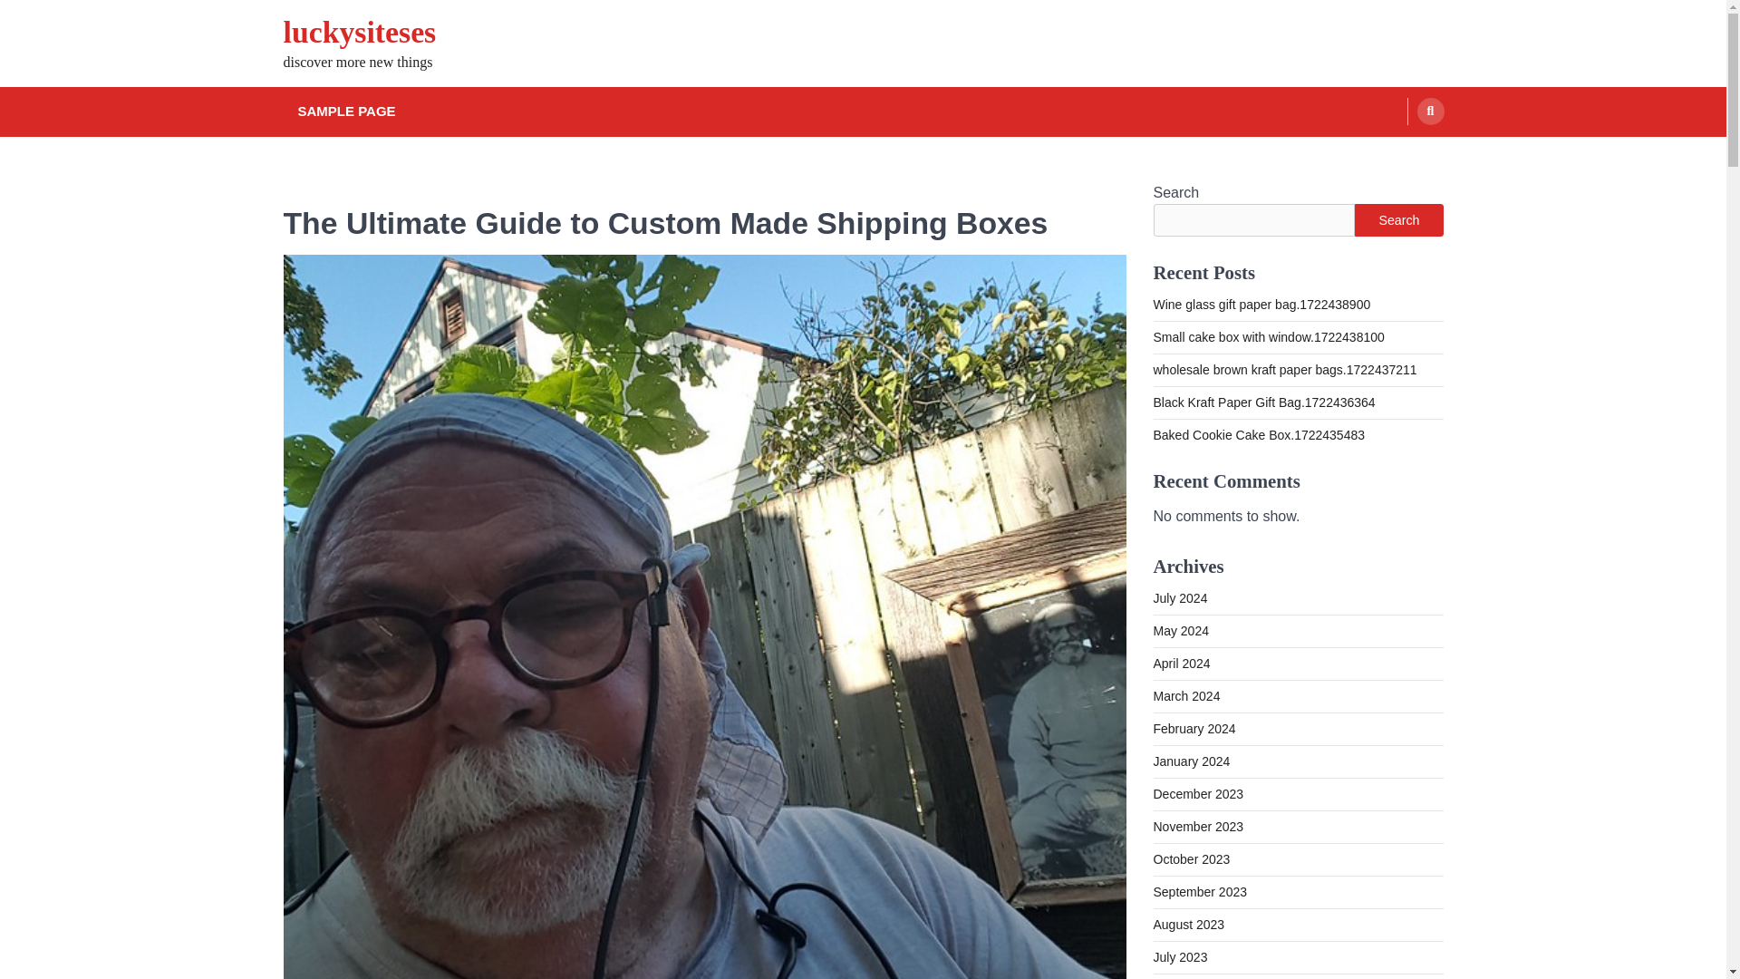  Describe the element at coordinates (1430, 111) in the screenshot. I see `Search` at that location.